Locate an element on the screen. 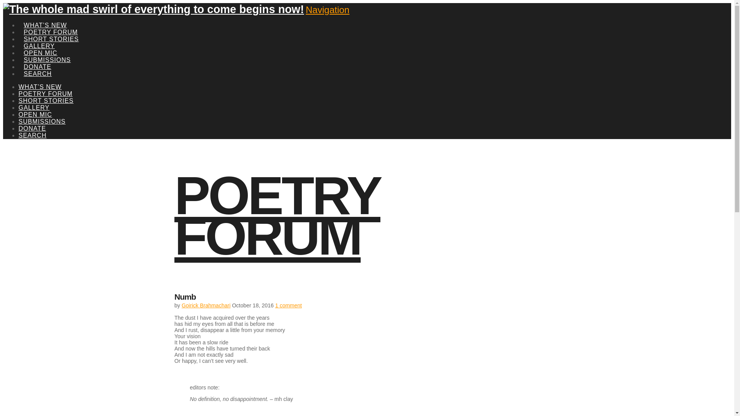 Image resolution: width=740 pixels, height=416 pixels. SEARCH is located at coordinates (38, 65).